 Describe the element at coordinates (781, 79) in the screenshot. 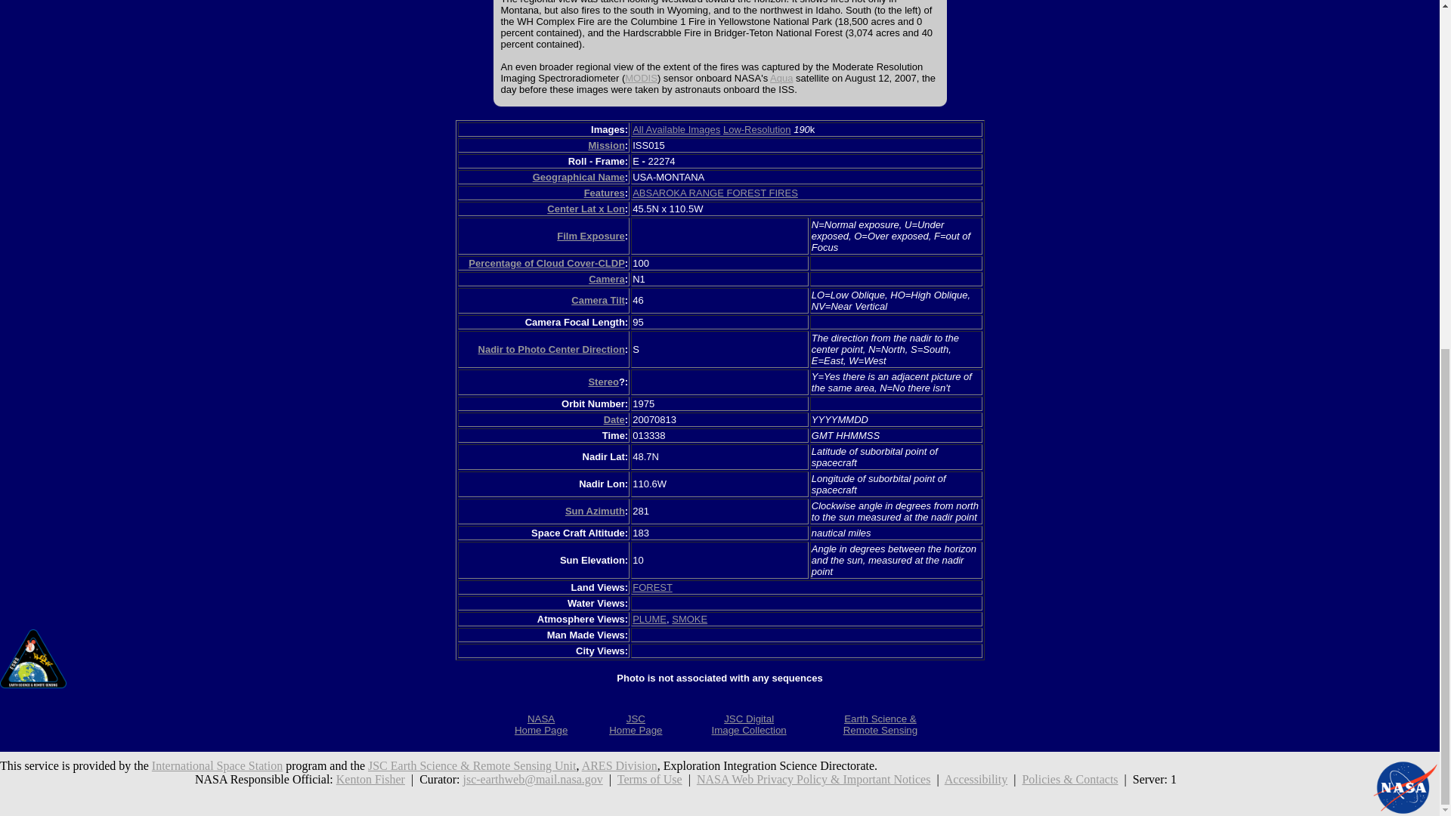

I see `Center Lat x Lon` at that location.